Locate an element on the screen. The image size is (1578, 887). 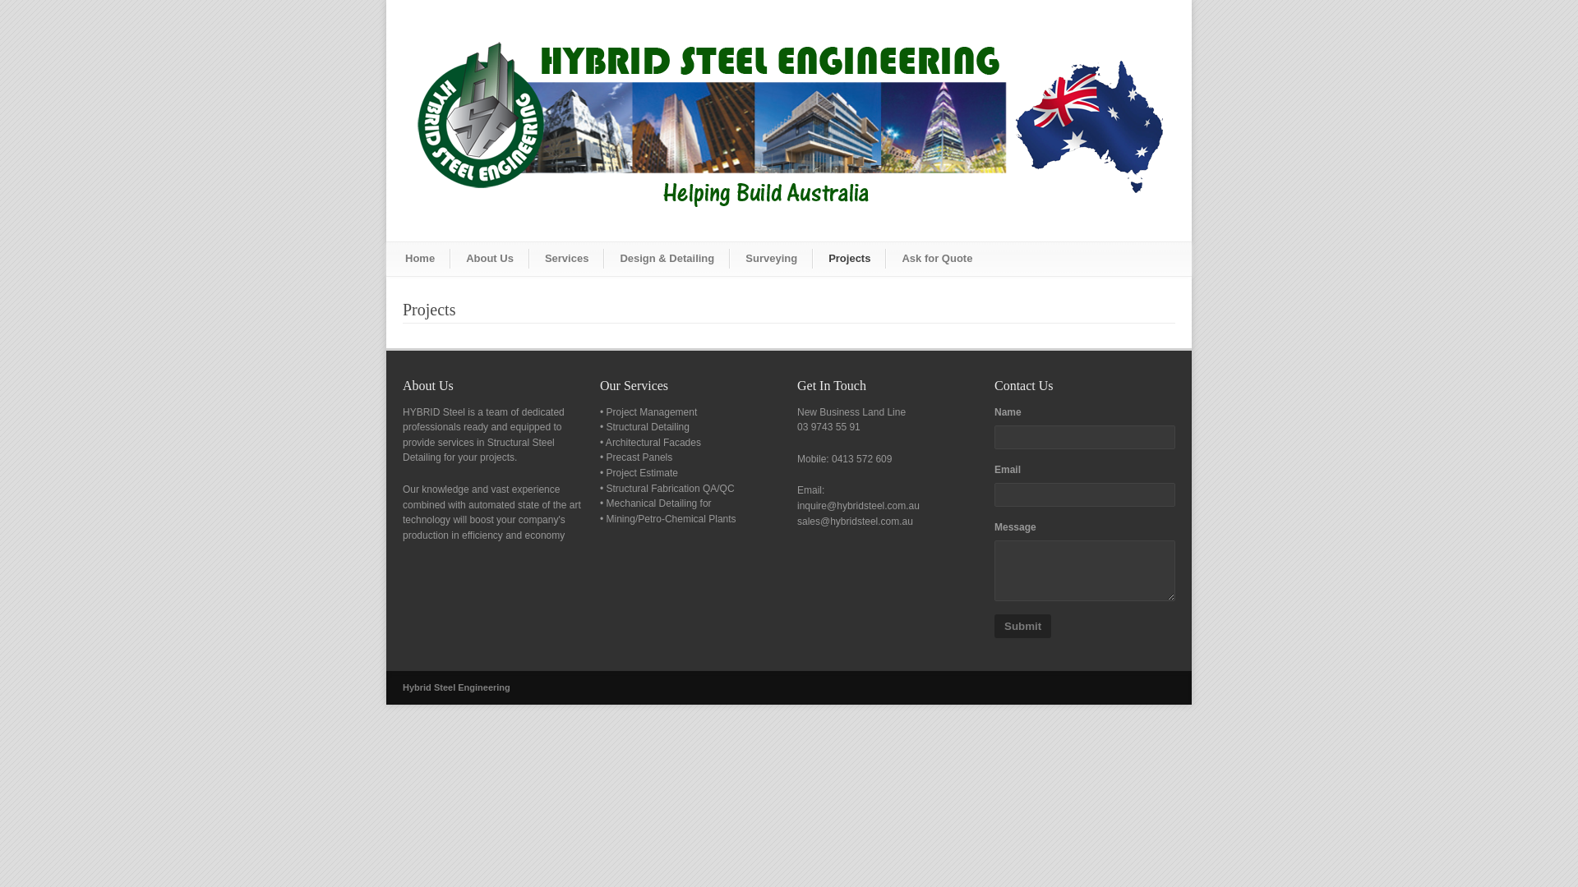
Projects is located at coordinates (850, 259).